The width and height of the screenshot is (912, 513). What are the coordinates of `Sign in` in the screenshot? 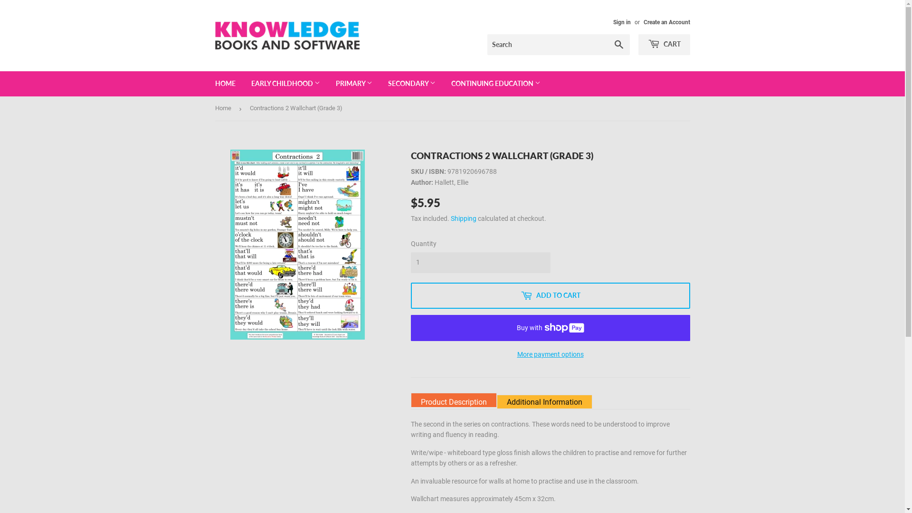 It's located at (621, 22).